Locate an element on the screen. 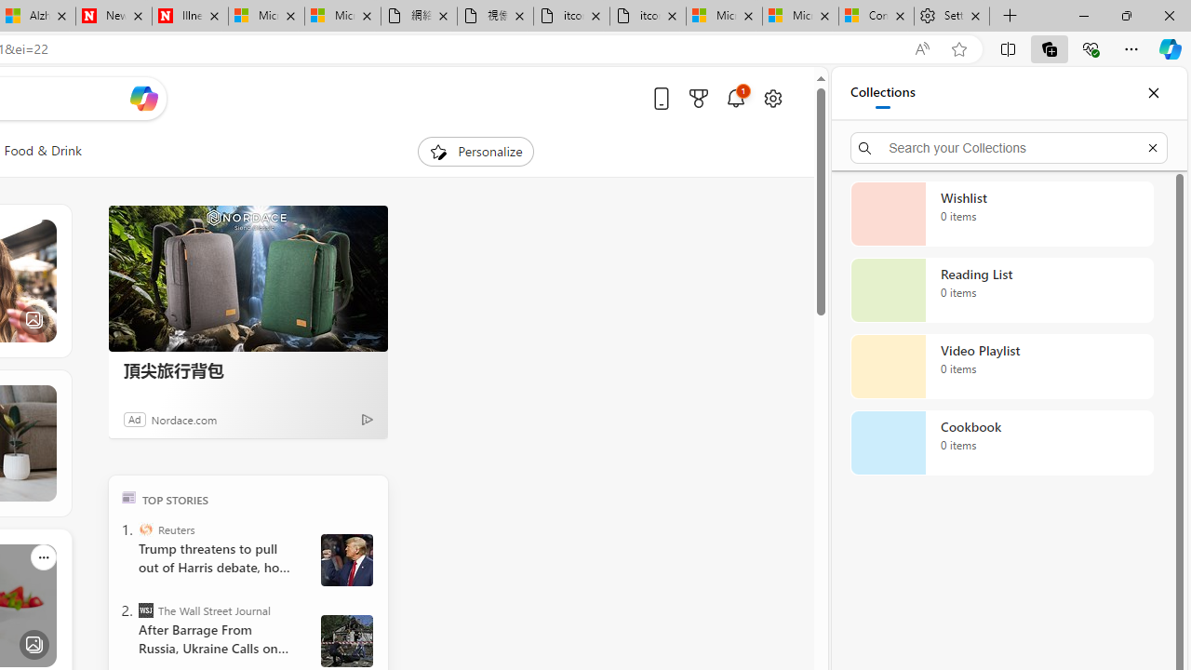 Image resolution: width=1191 pixels, height=670 pixels. Nordace.com is located at coordinates (184, 419).